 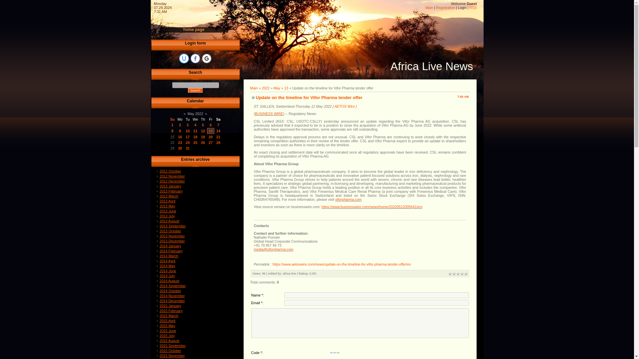 I want to click on Search, so click(x=195, y=90).